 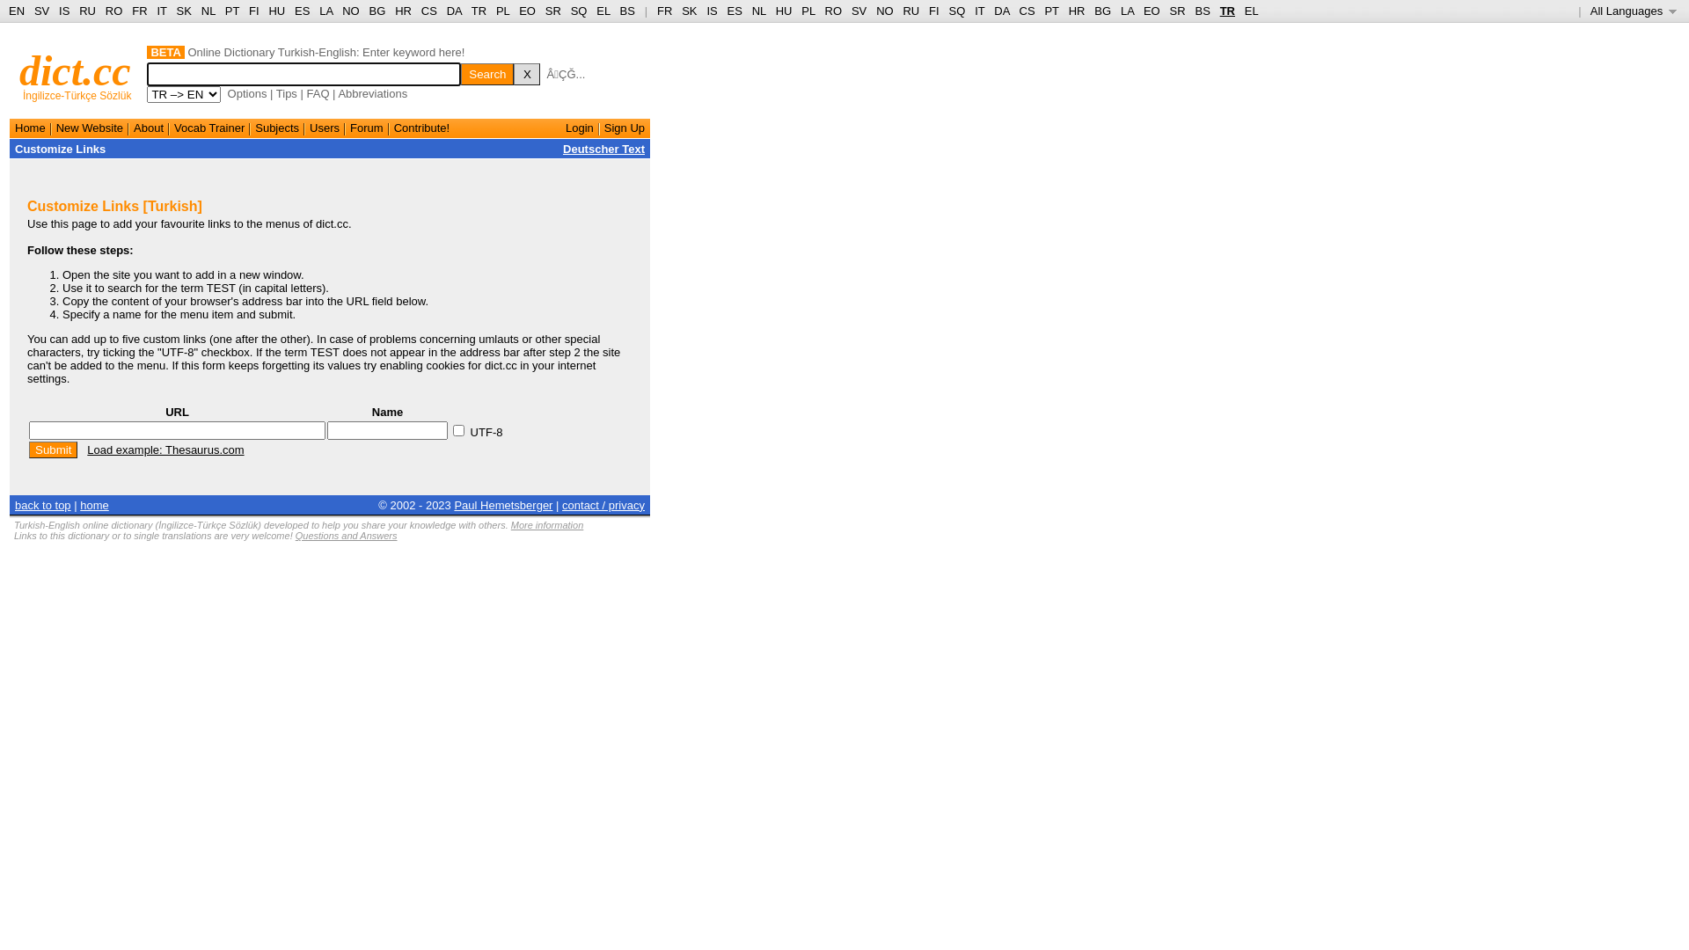 What do you see at coordinates (185, 11) in the screenshot?
I see `SK` at bounding box center [185, 11].